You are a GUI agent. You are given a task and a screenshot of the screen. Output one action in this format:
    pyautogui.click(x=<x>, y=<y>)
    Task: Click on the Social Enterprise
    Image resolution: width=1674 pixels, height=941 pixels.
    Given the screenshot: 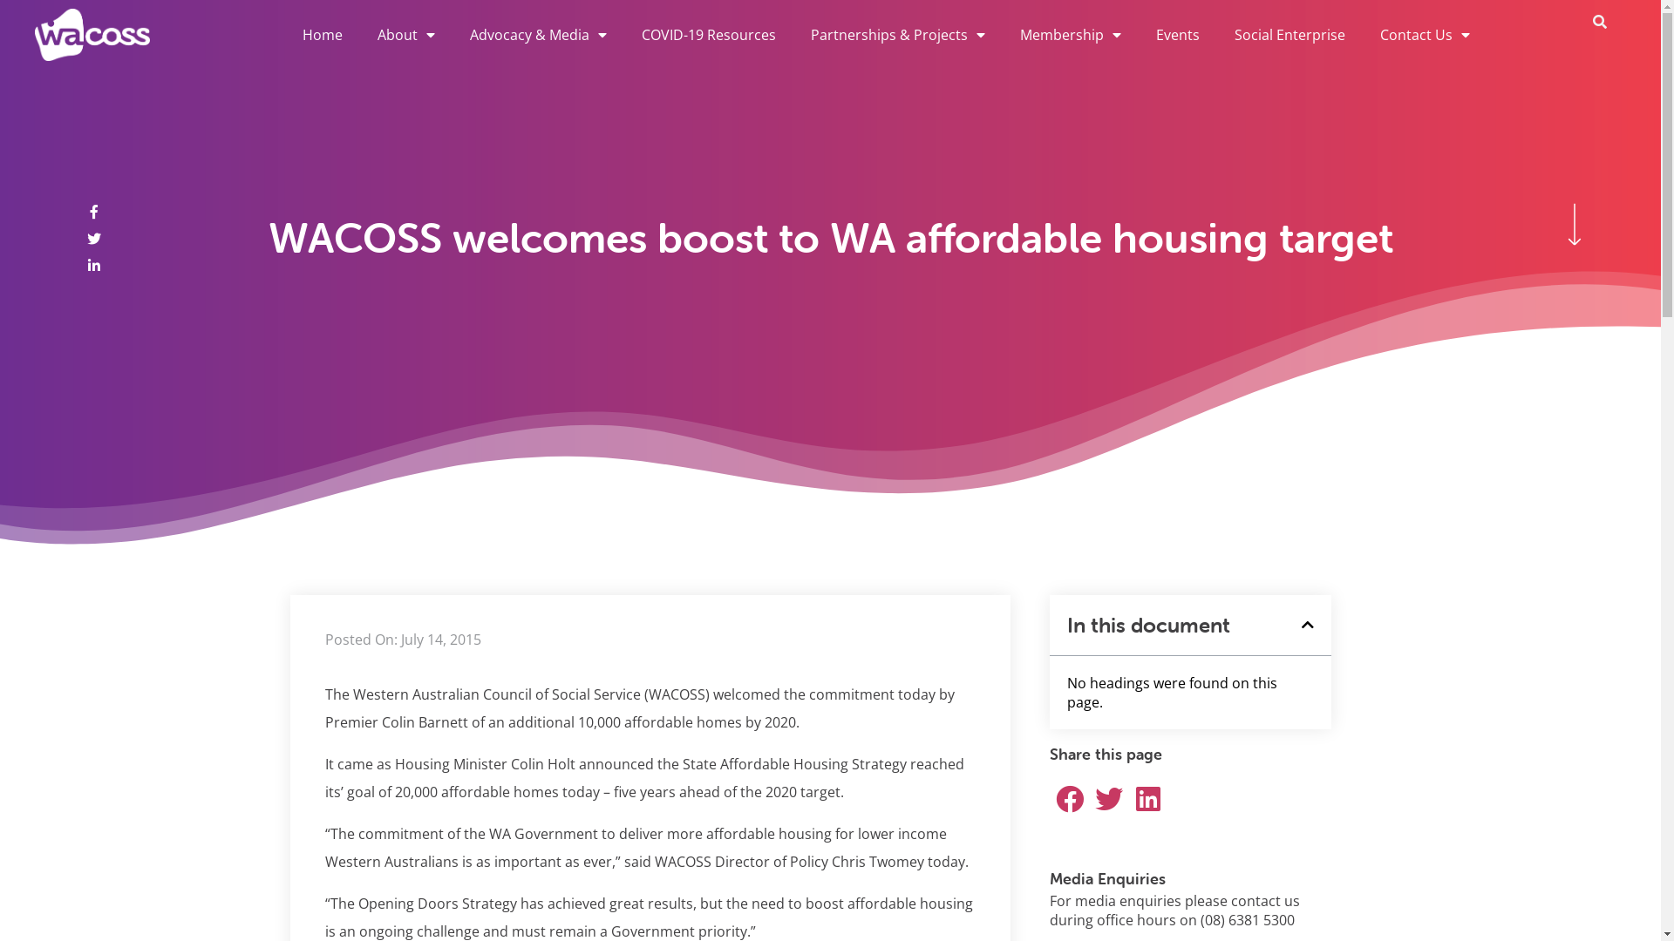 What is the action you would take?
    pyautogui.click(x=1290, y=35)
    